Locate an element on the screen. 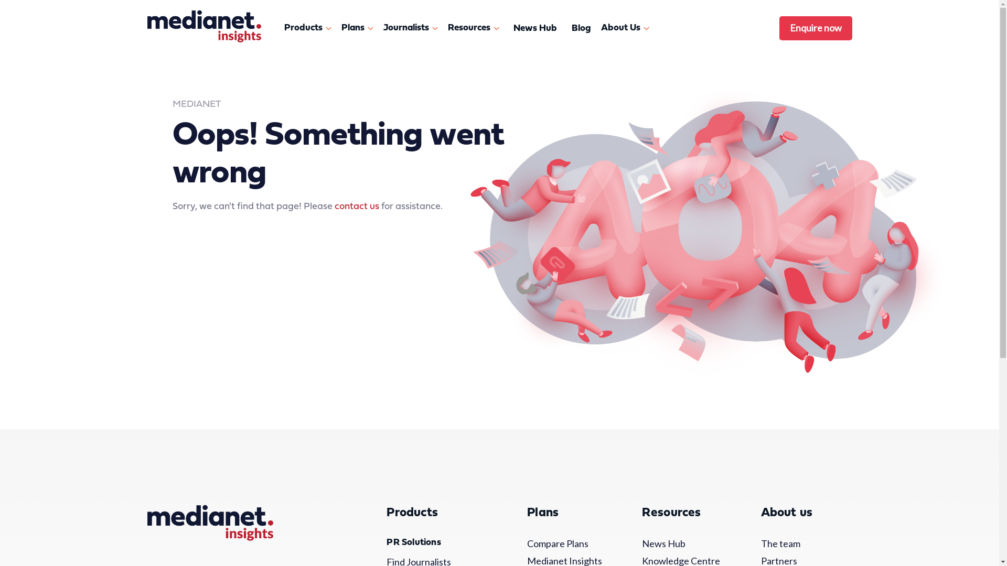 This screenshot has height=566, width=1007. The team is located at coordinates (799, 544).